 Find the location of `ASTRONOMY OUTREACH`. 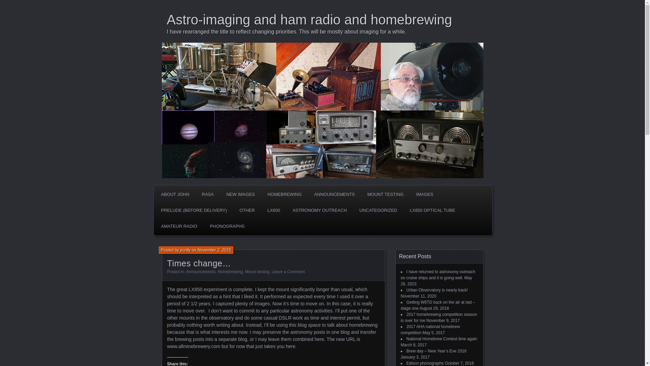

ASTRONOMY OUTREACH is located at coordinates (319, 210).